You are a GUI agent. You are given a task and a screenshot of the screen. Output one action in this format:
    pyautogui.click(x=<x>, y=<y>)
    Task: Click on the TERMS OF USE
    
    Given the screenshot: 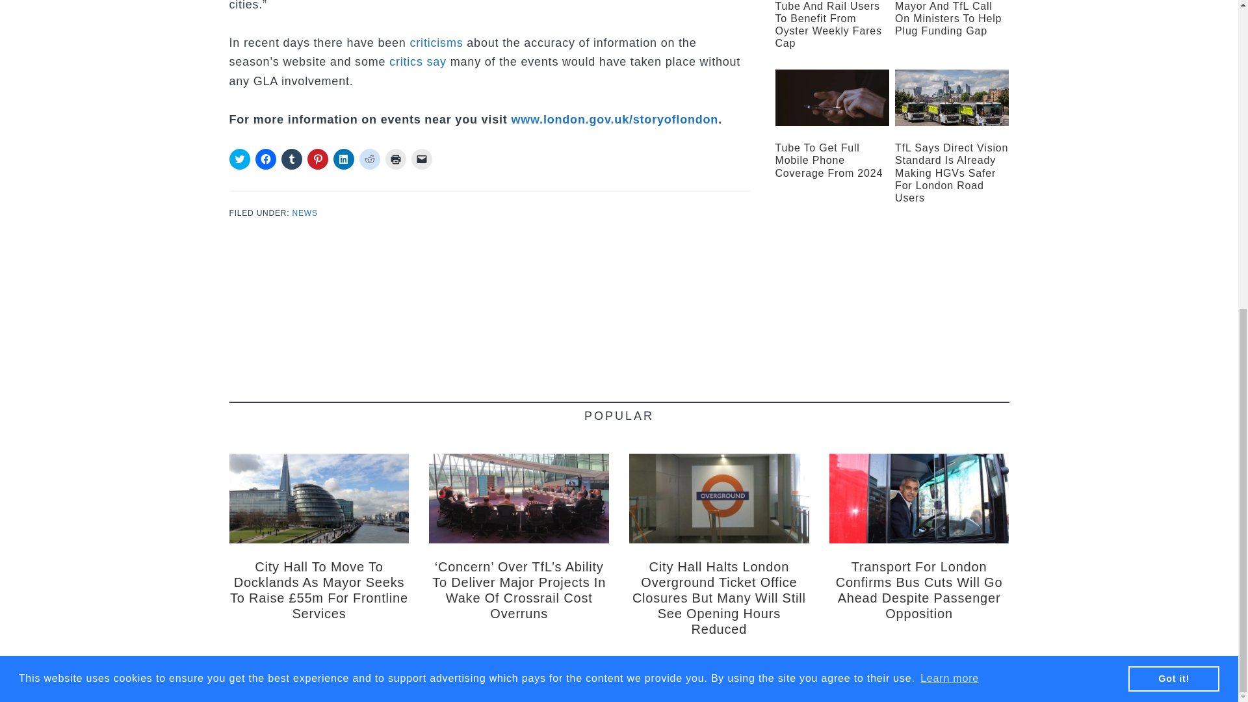 What is the action you would take?
    pyautogui.click(x=623, y=679)
    